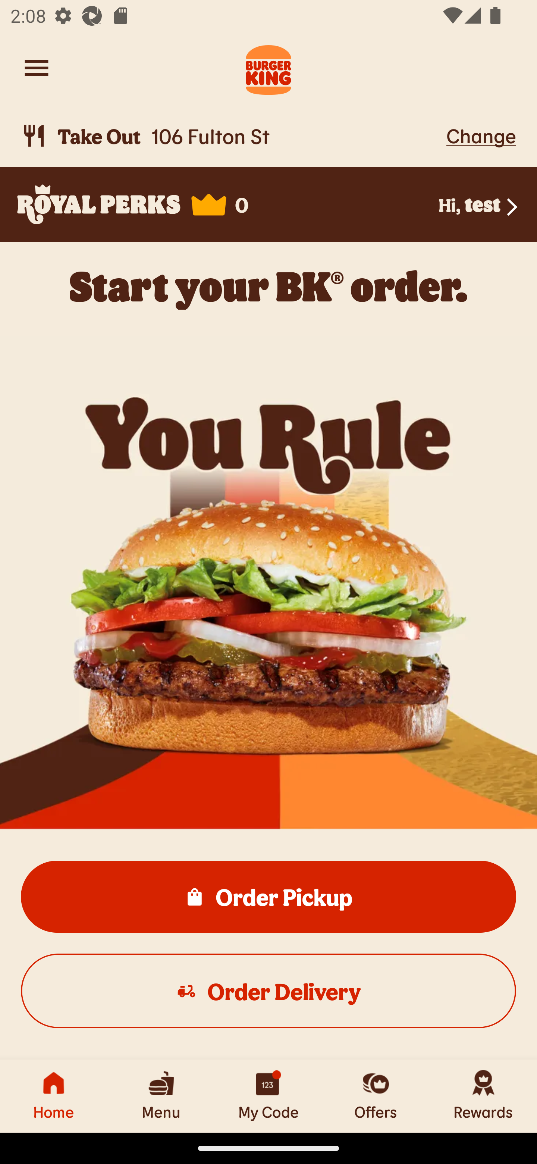  What do you see at coordinates (376, 1096) in the screenshot?
I see `Offers` at bounding box center [376, 1096].